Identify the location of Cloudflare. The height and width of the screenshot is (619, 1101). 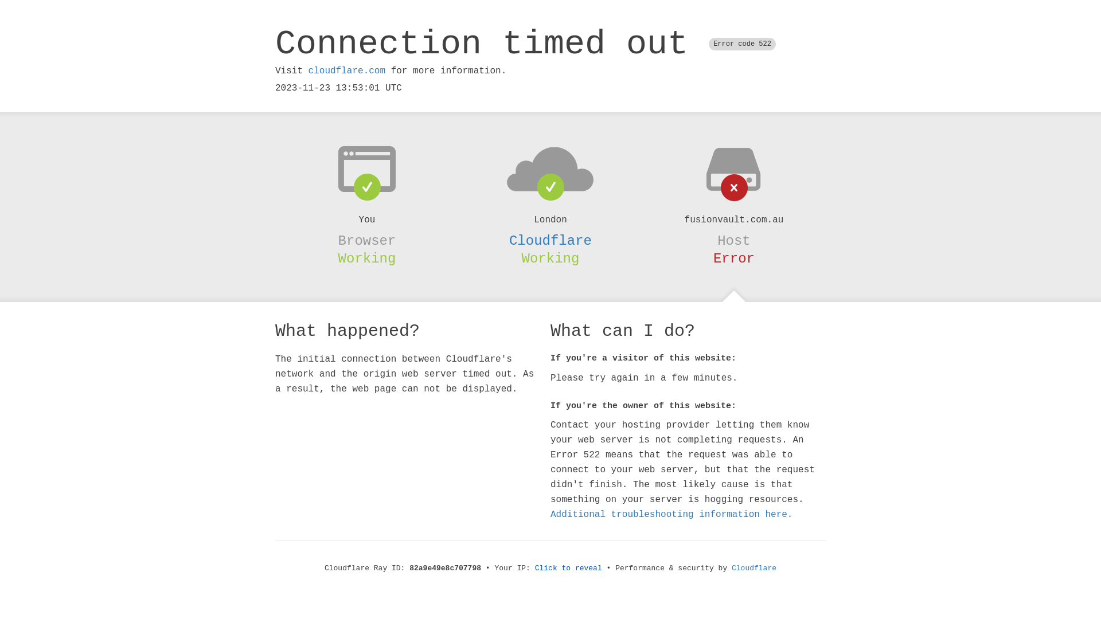
(754, 569).